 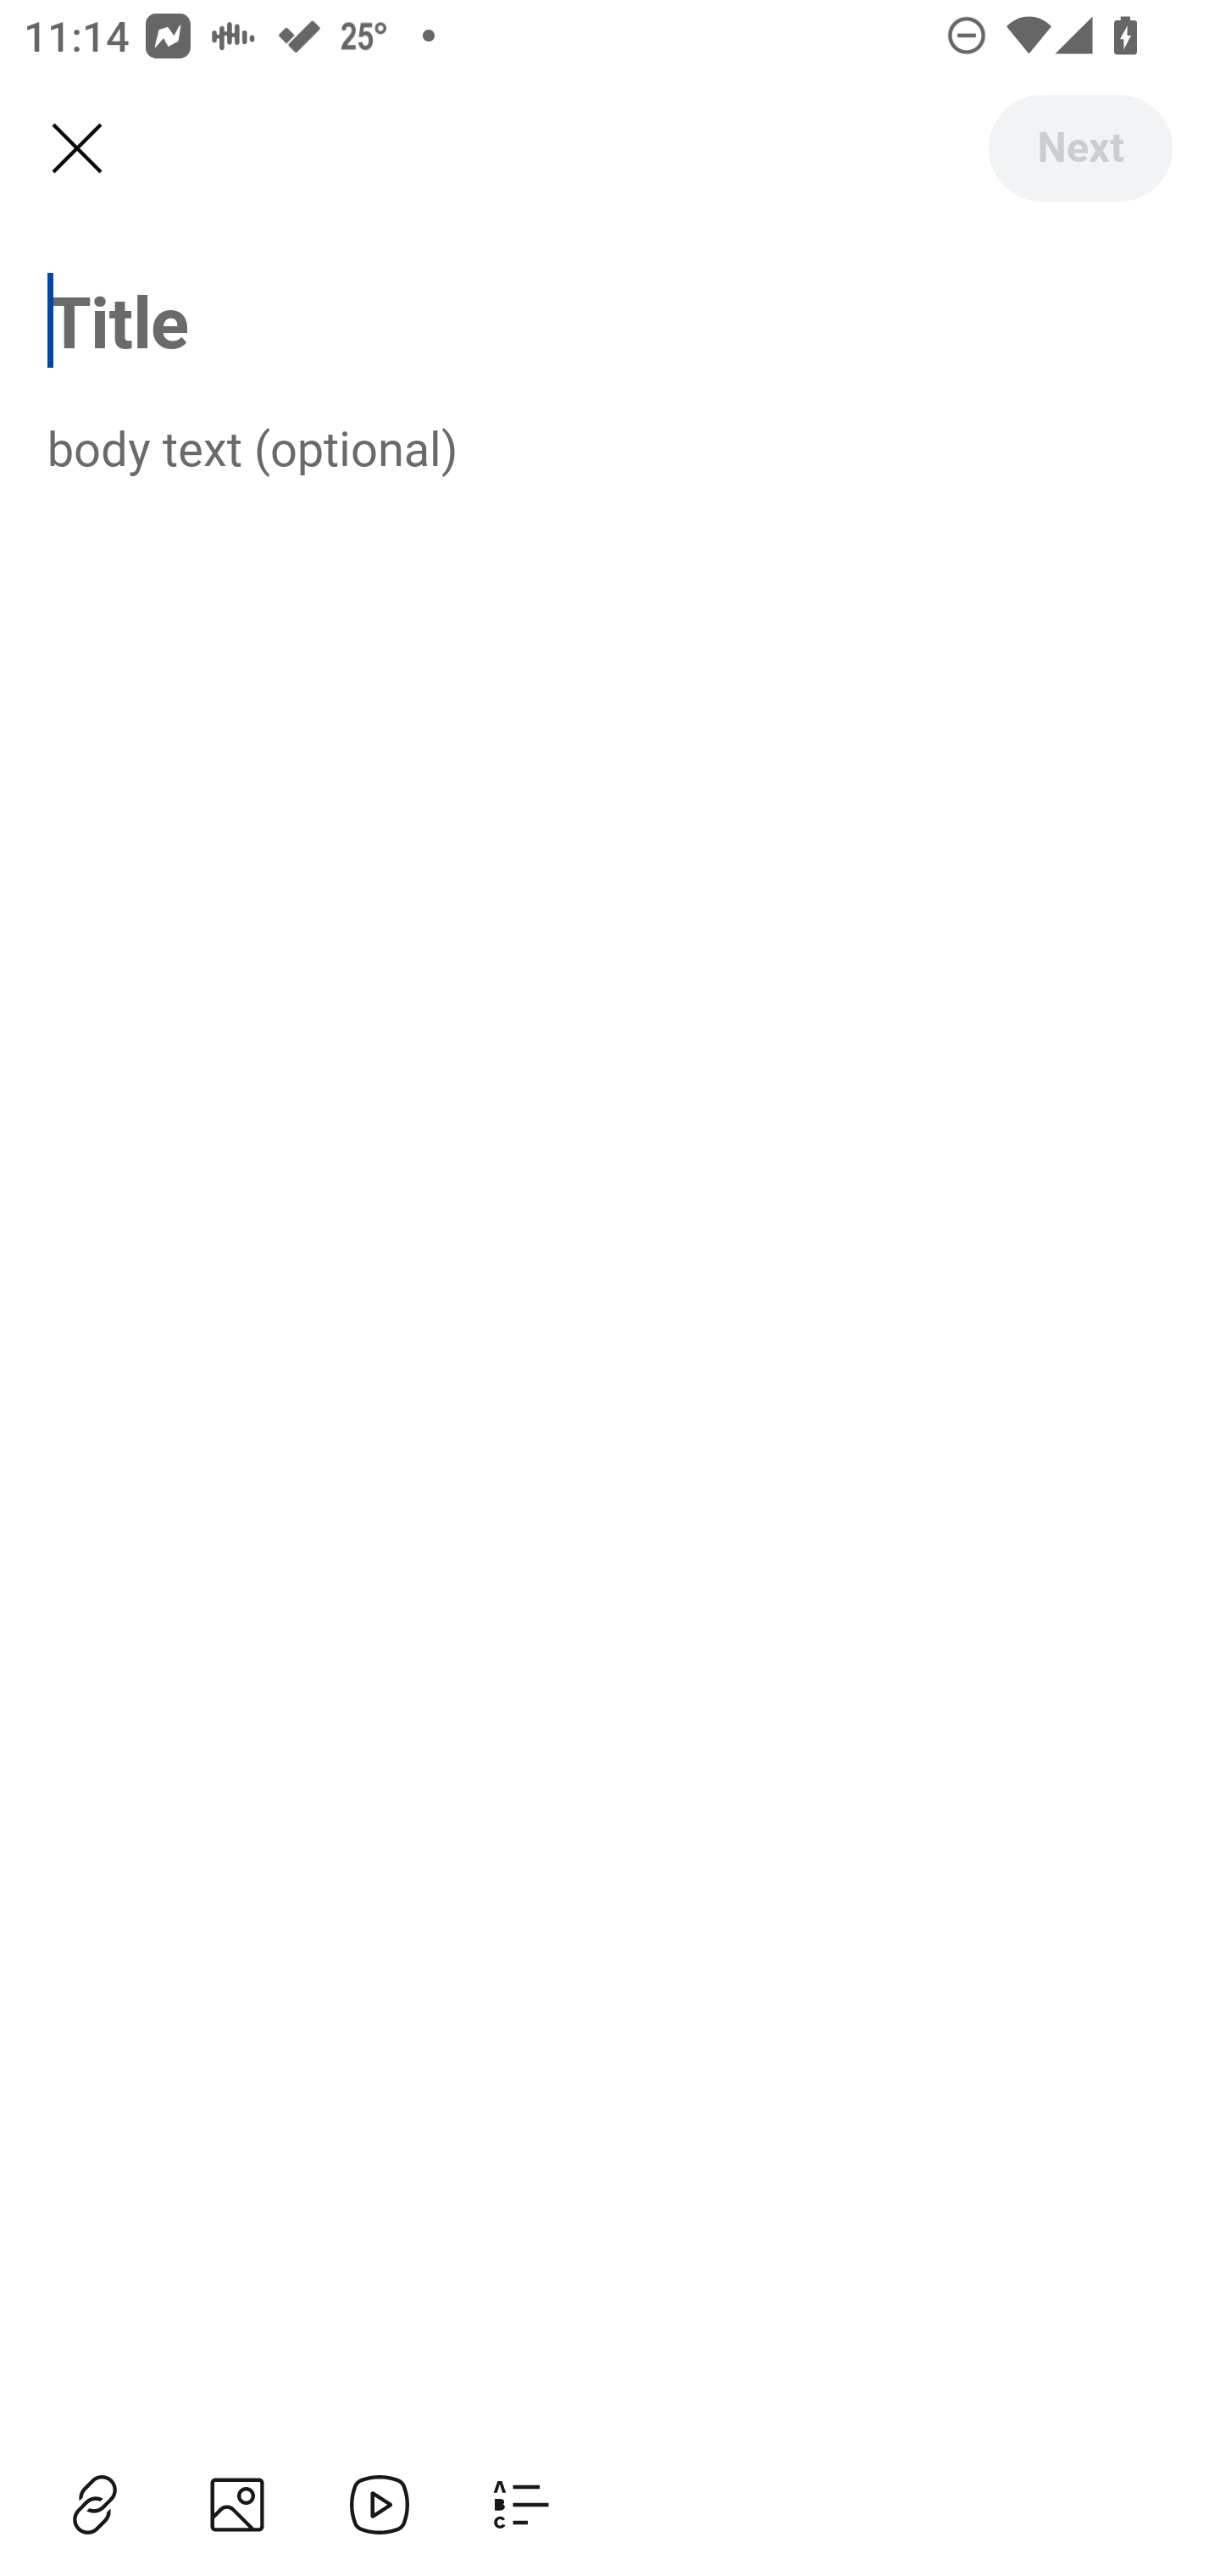 What do you see at coordinates (610, 320) in the screenshot?
I see `Post title` at bounding box center [610, 320].